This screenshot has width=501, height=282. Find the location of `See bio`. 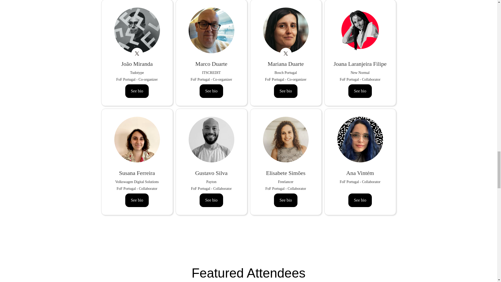

See bio is located at coordinates (137, 91).